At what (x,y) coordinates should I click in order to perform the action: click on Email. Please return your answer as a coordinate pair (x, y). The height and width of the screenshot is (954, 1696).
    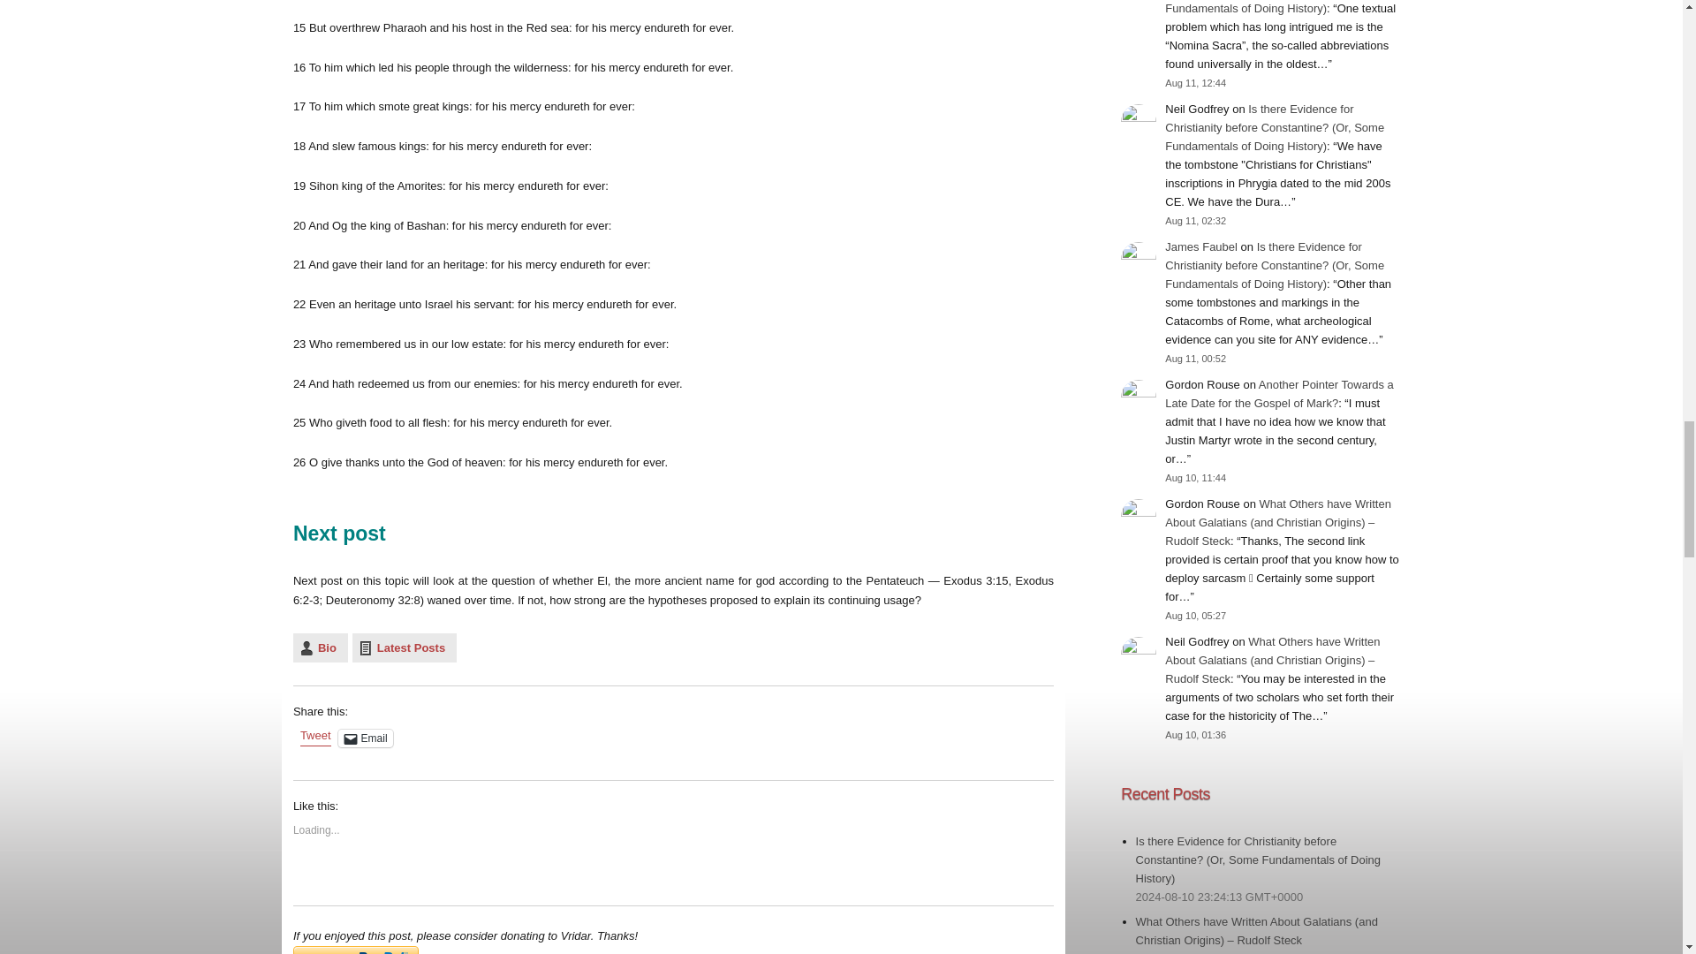
    Looking at the image, I should click on (366, 738).